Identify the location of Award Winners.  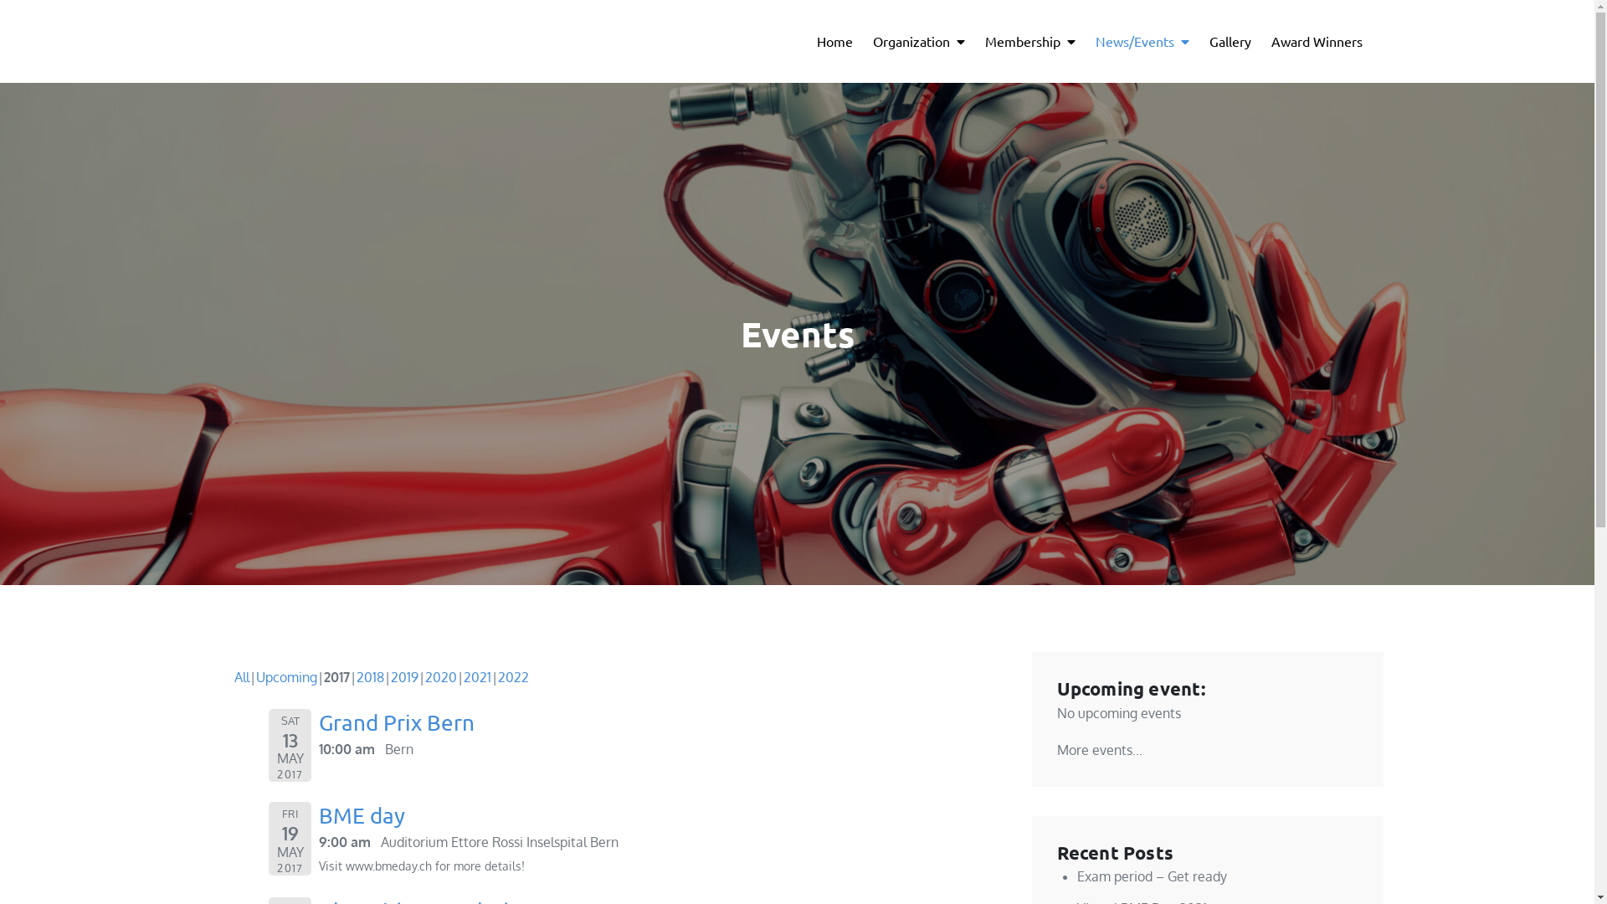
(1316, 40).